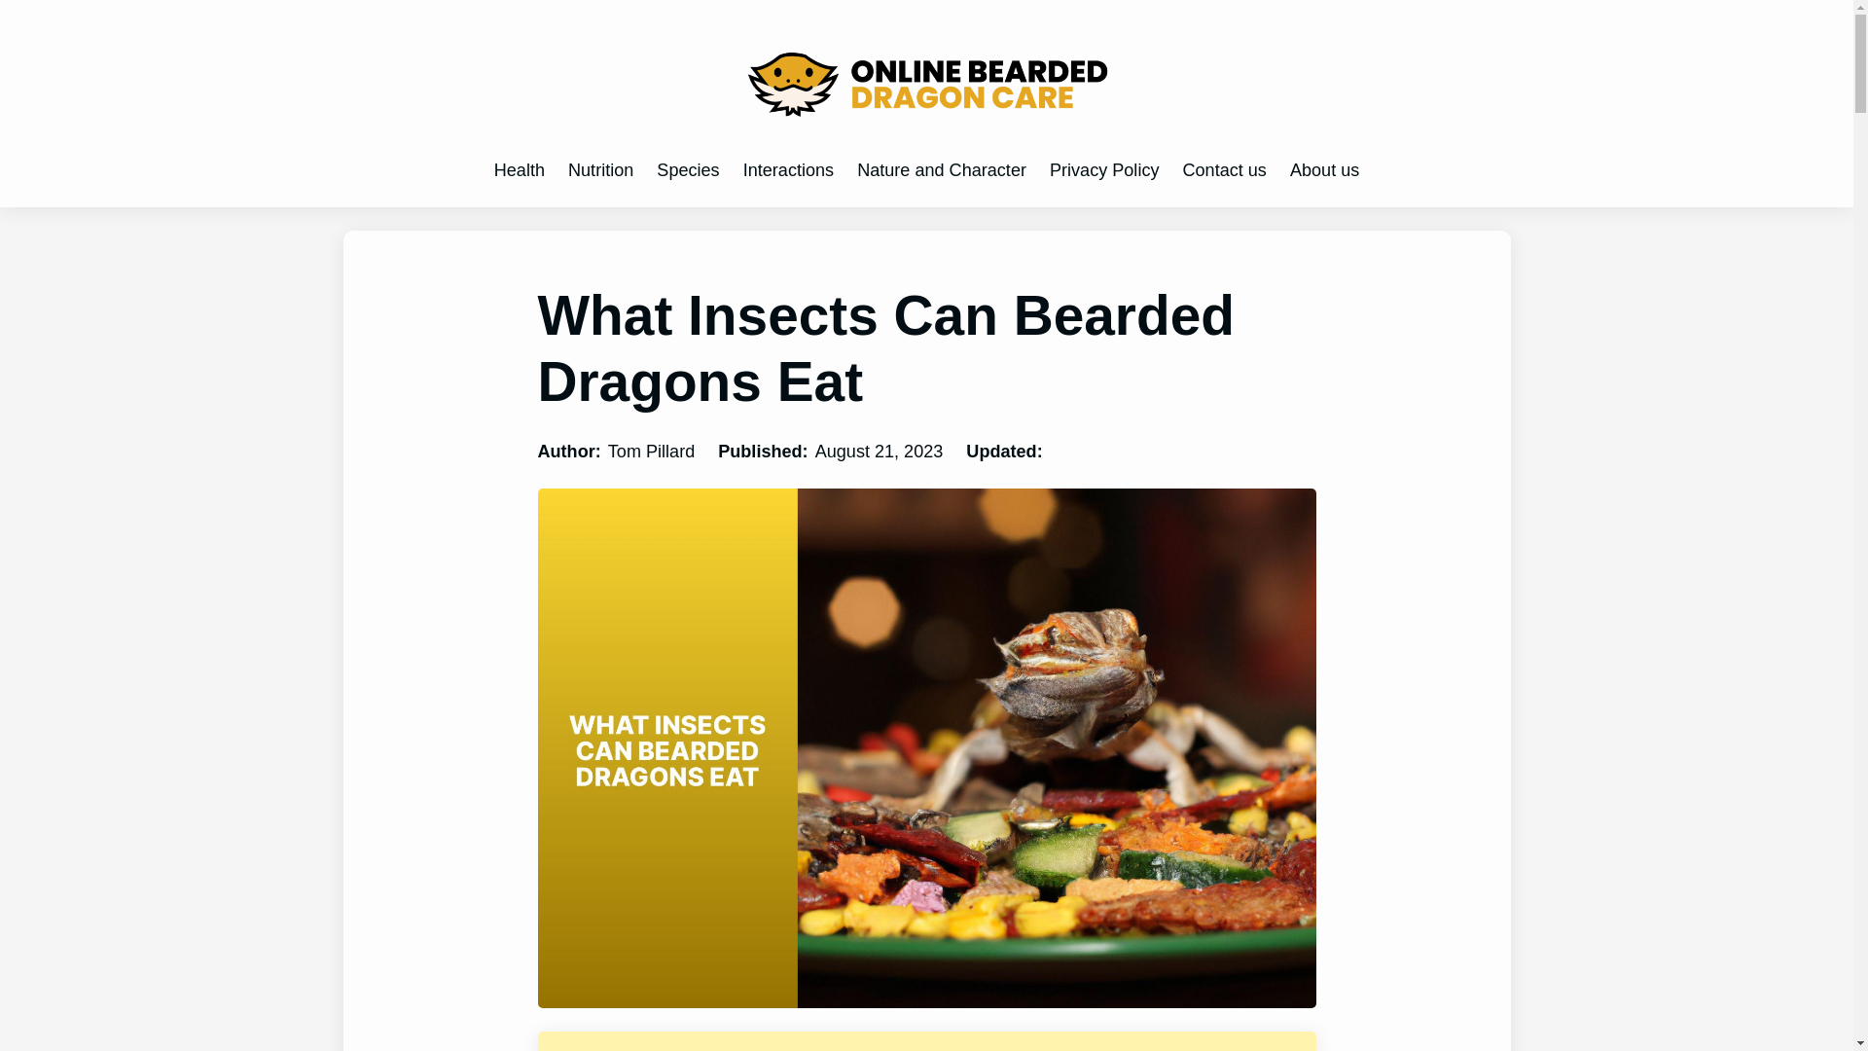 The image size is (1868, 1051). I want to click on Nutrition, so click(599, 170).